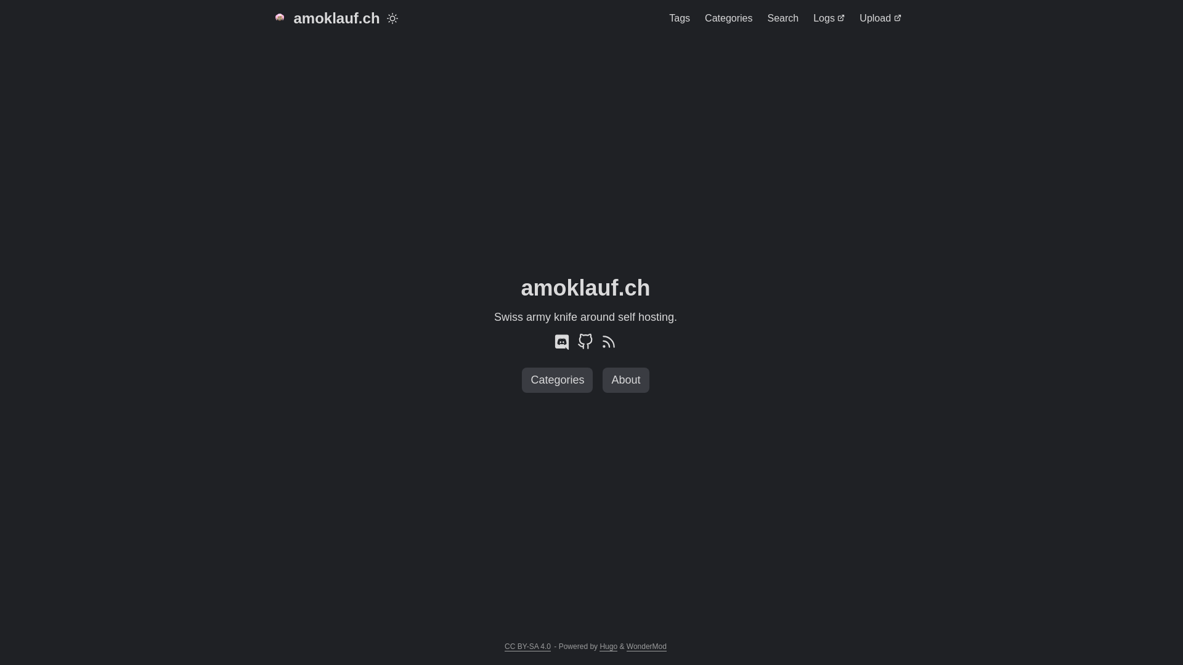 The image size is (1183, 665). I want to click on Upload , so click(880, 18).